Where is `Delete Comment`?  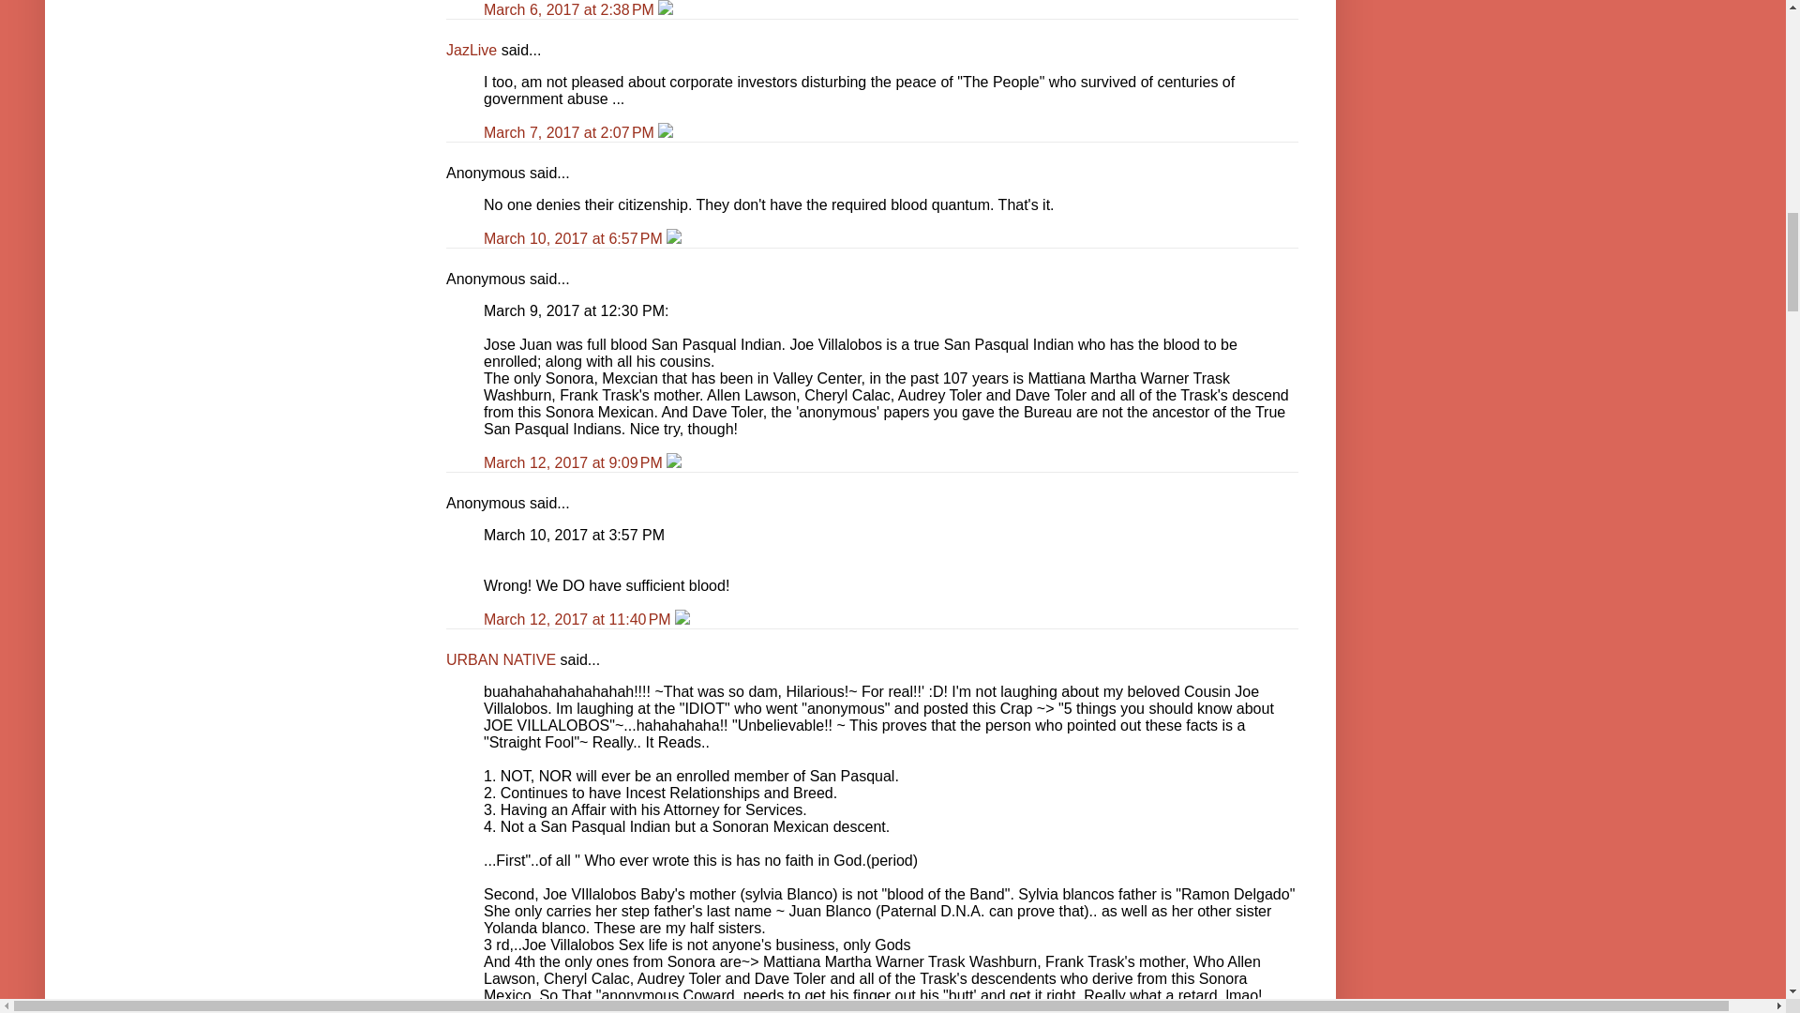 Delete Comment is located at coordinates (666, 9).